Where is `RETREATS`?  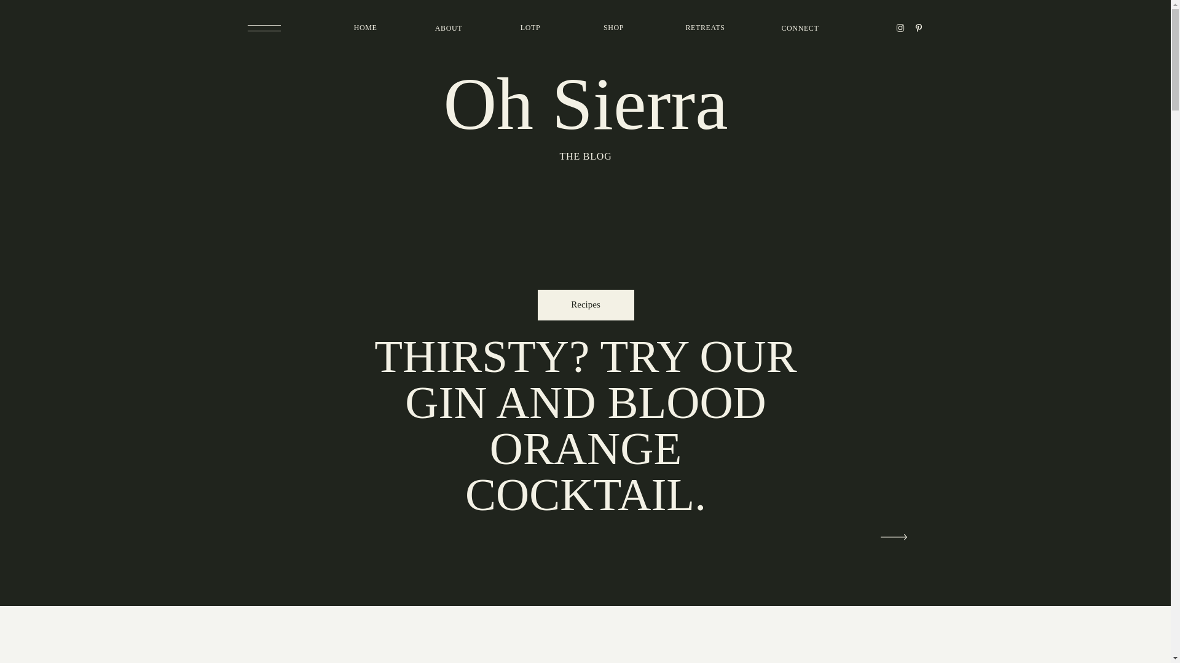
RETREATS is located at coordinates (706, 28).